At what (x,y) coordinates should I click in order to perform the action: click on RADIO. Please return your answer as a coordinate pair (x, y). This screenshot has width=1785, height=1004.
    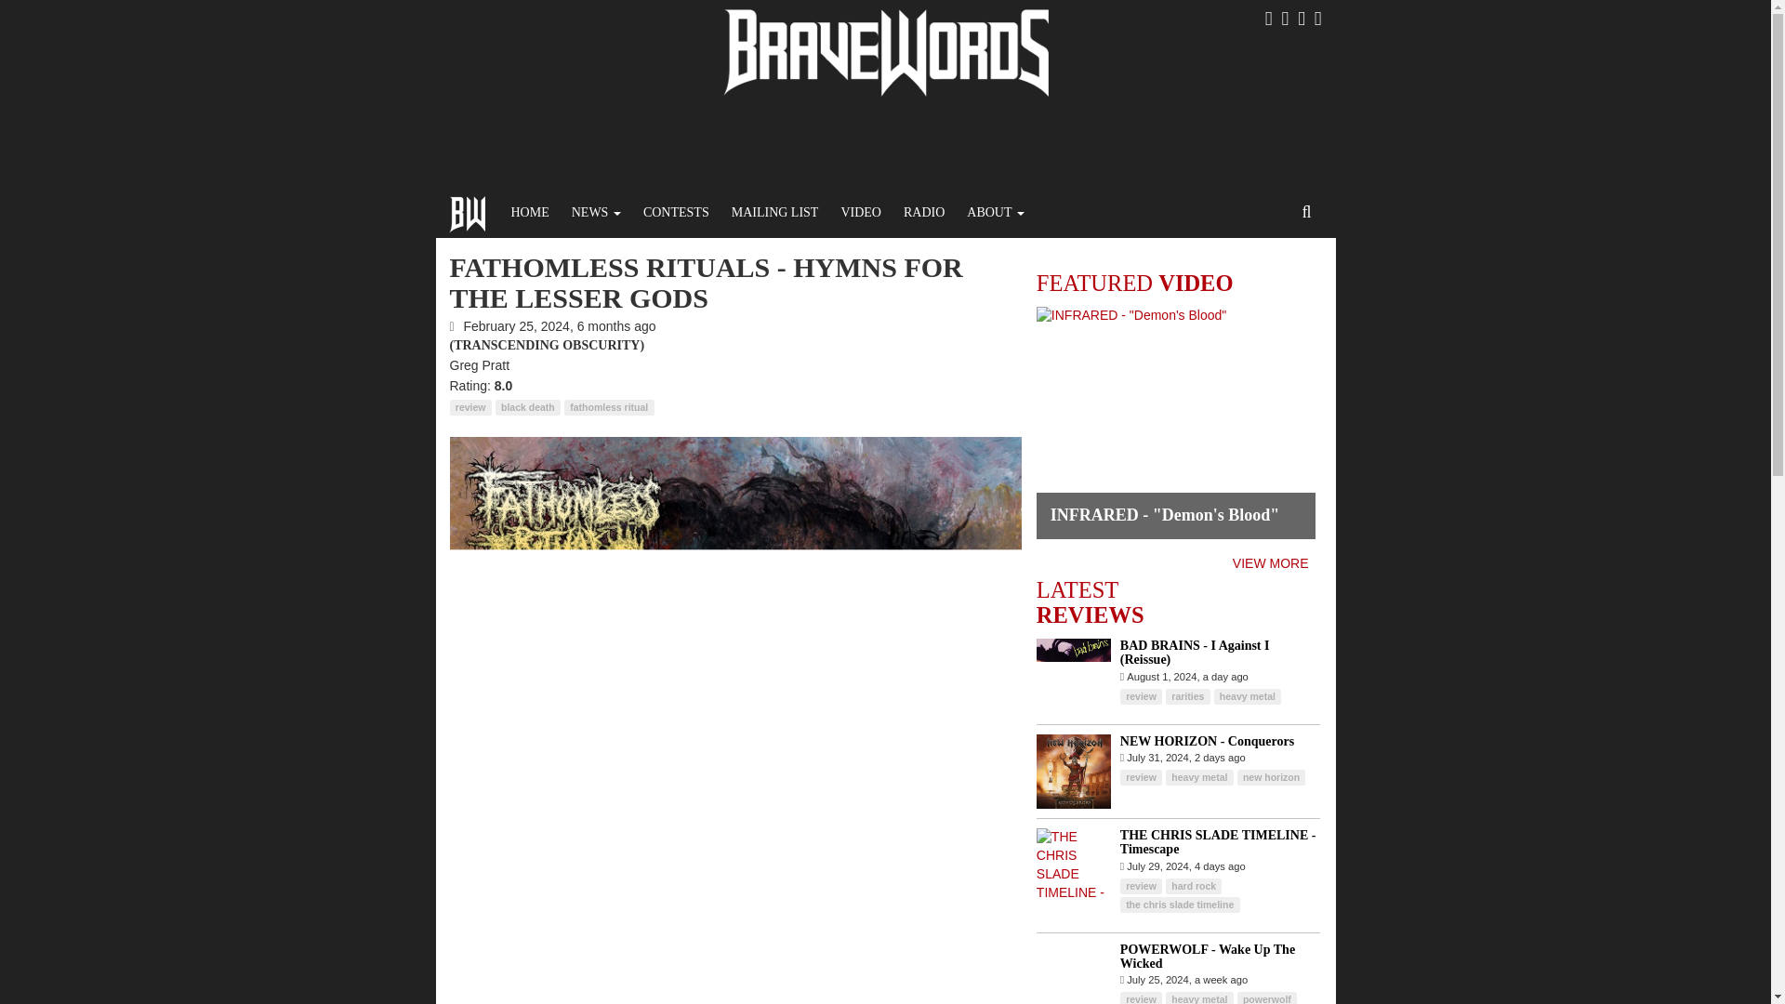
    Looking at the image, I should click on (924, 212).